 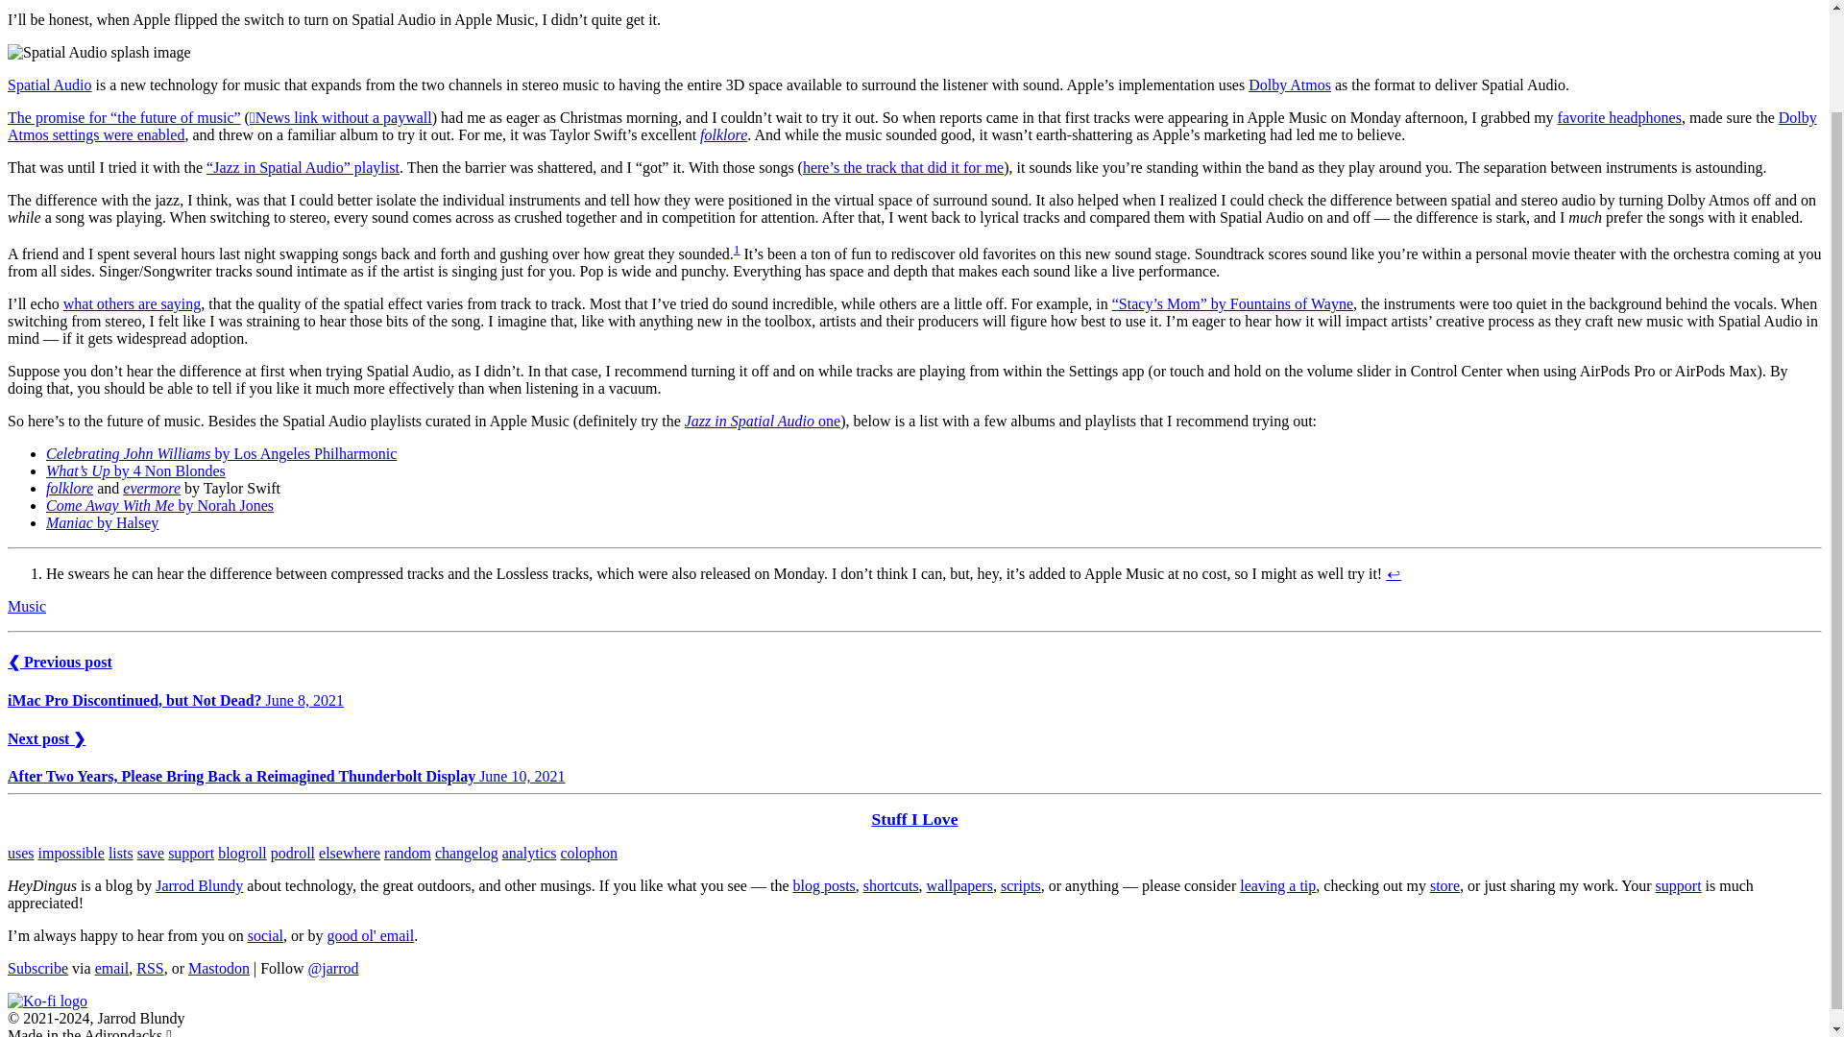 What do you see at coordinates (159, 505) in the screenshot?
I see `Come Away With Me by Norah Jones` at bounding box center [159, 505].